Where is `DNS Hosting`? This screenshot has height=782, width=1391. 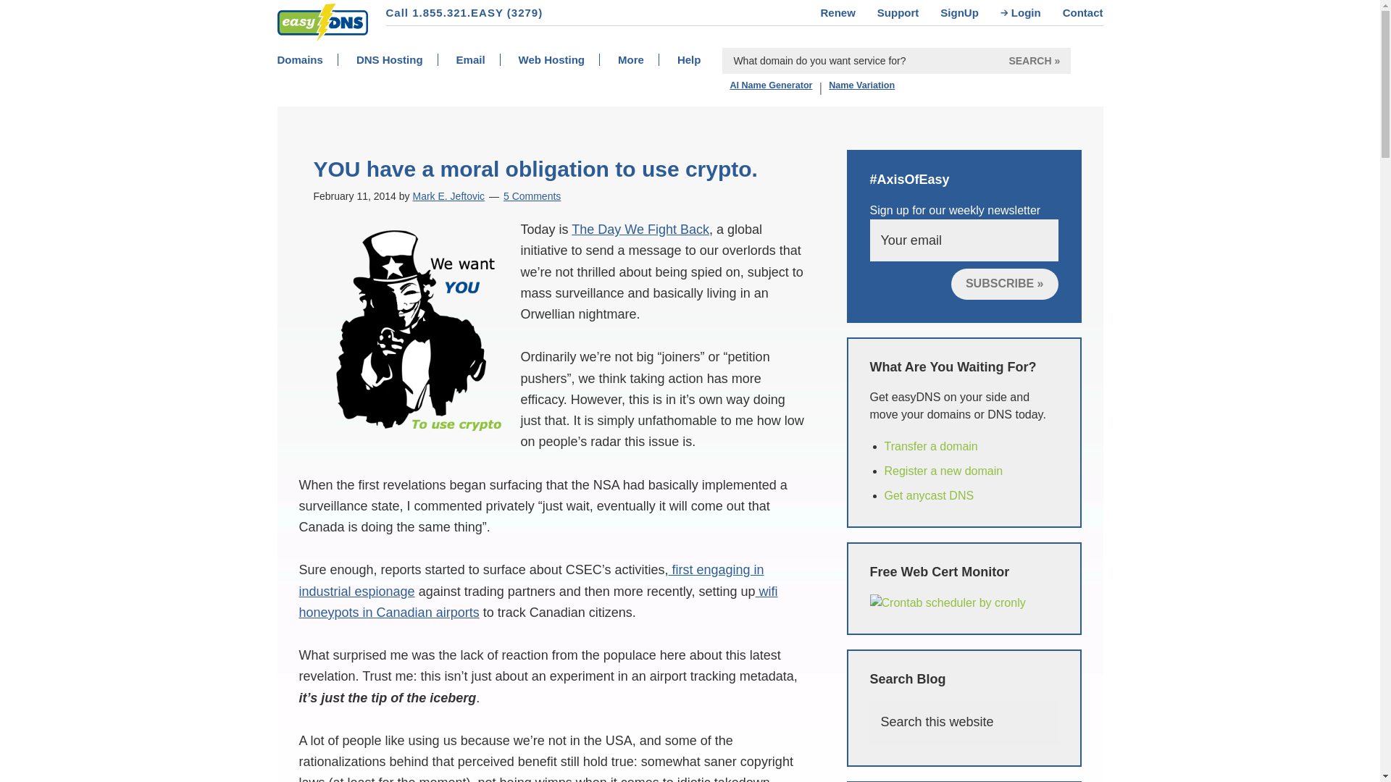 DNS Hosting is located at coordinates (404, 59).